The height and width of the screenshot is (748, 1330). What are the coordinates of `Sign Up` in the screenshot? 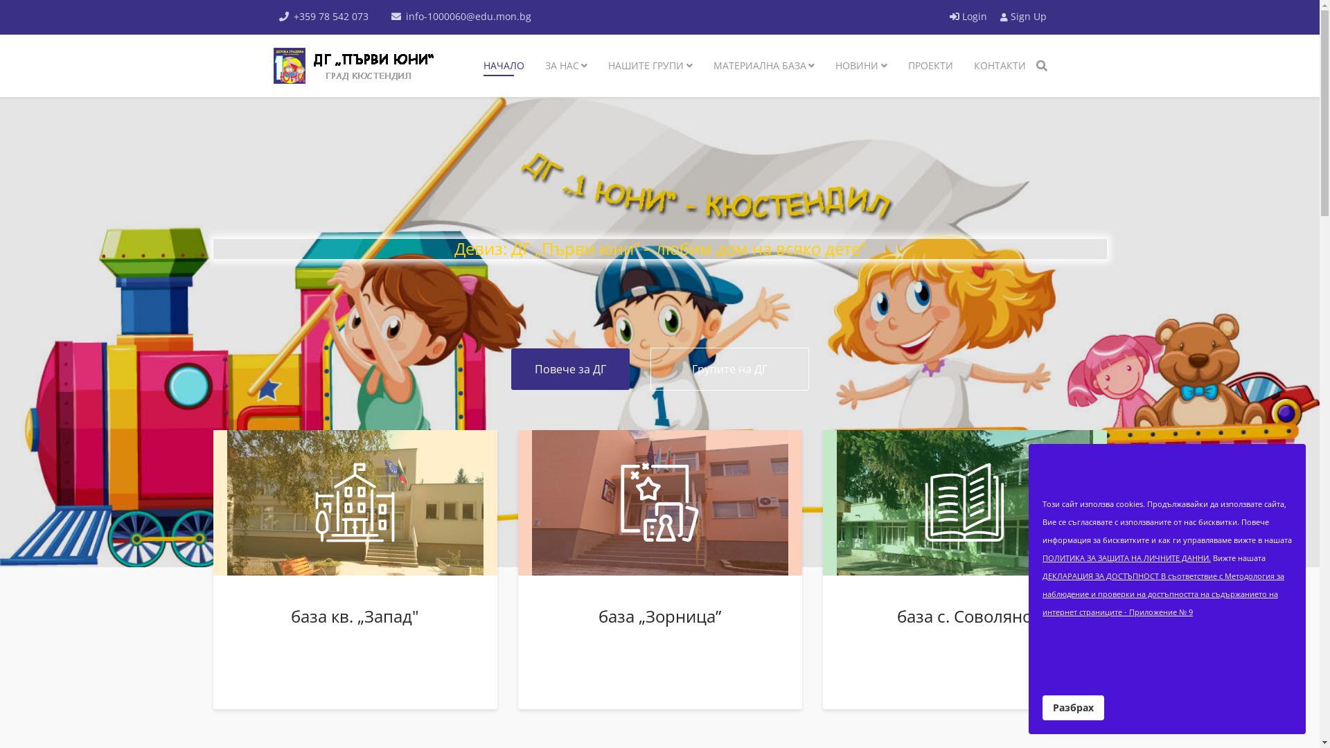 It's located at (1024, 17).